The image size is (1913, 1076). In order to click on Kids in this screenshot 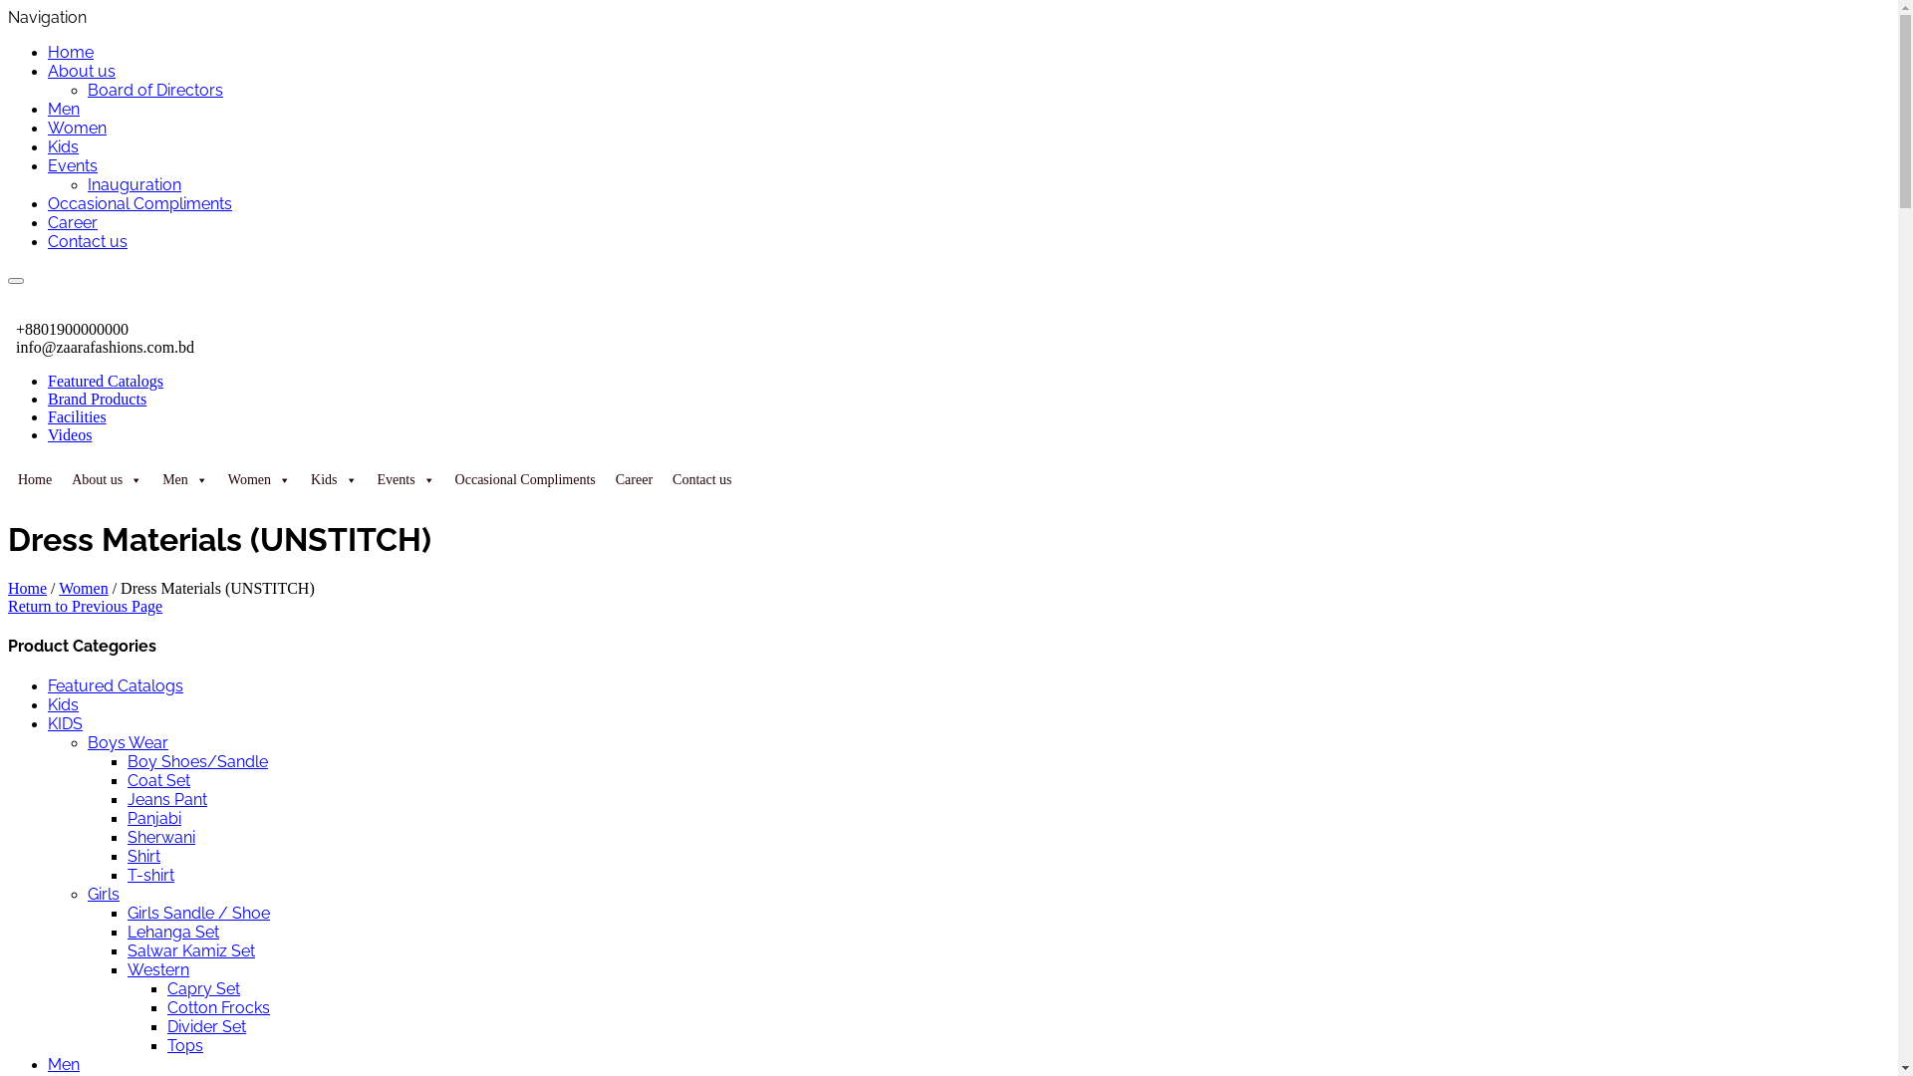, I will do `click(64, 147)`.